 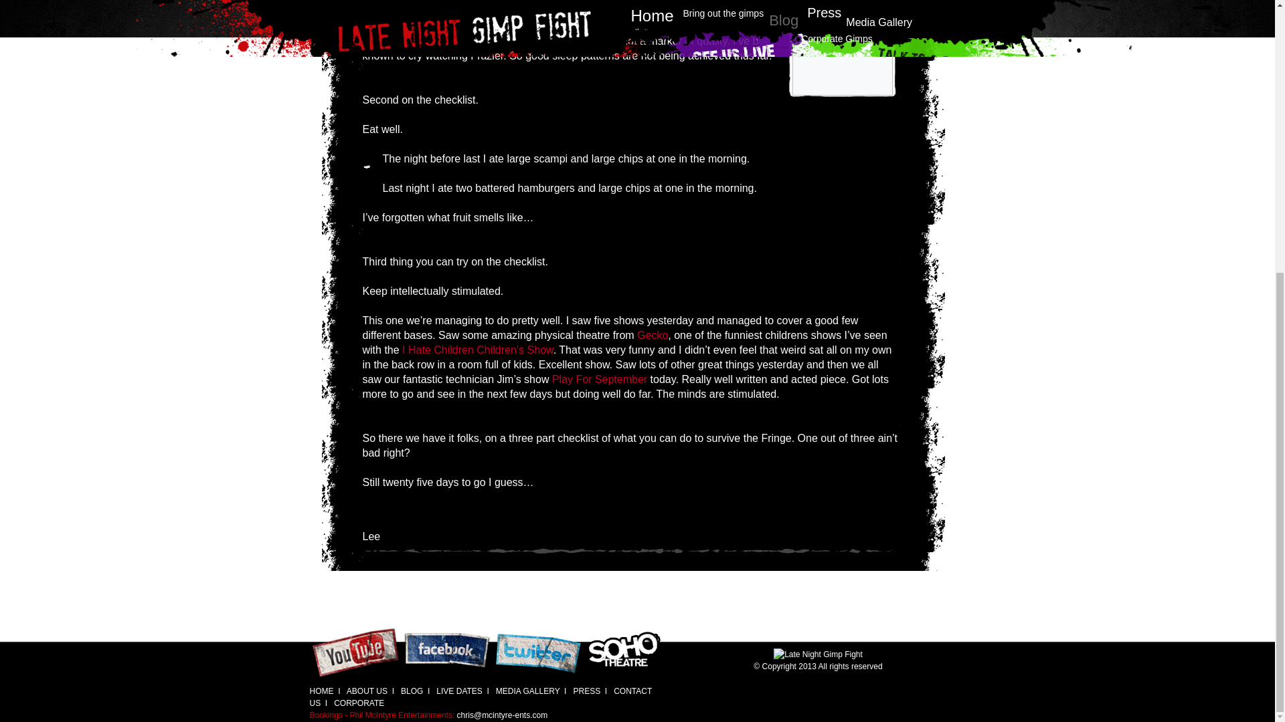 I want to click on Press, so click(x=412, y=691).